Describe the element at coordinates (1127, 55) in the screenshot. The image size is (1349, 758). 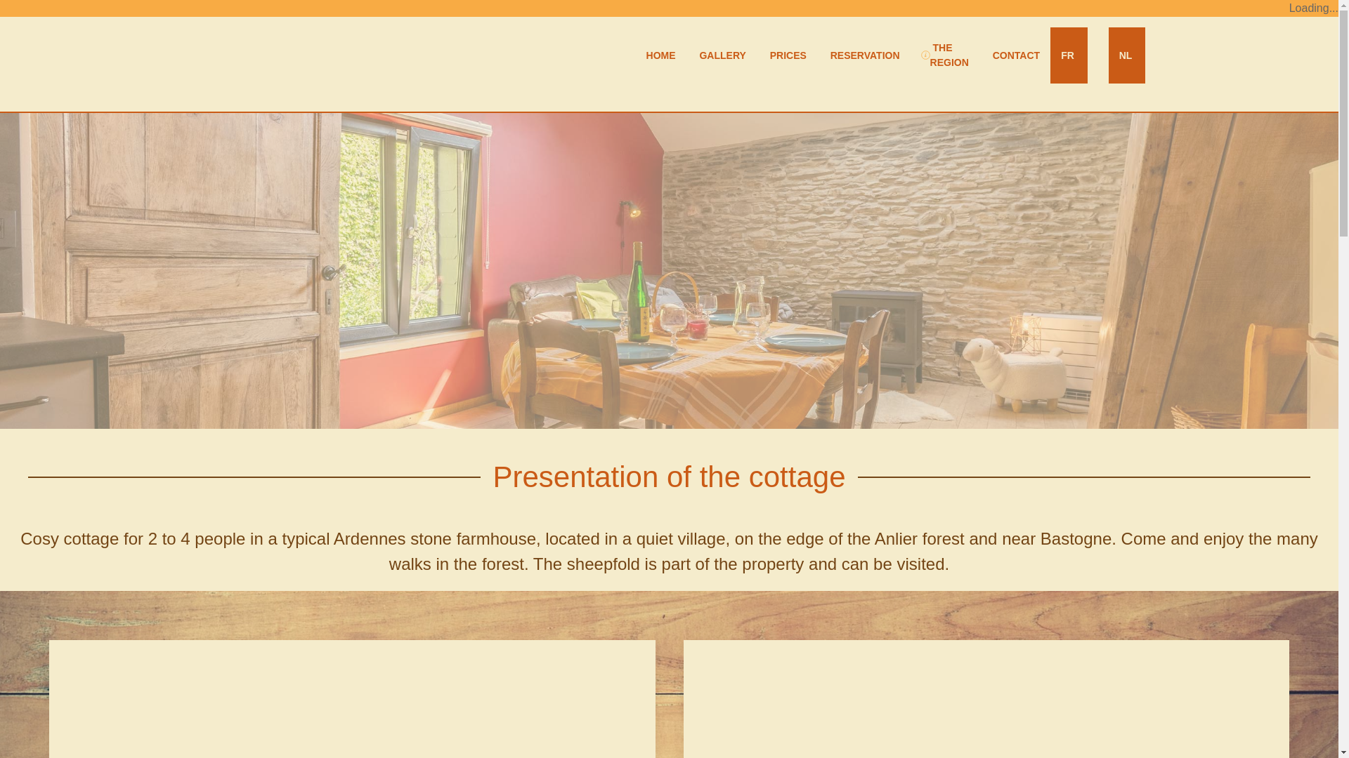
I see `NL ` at that location.